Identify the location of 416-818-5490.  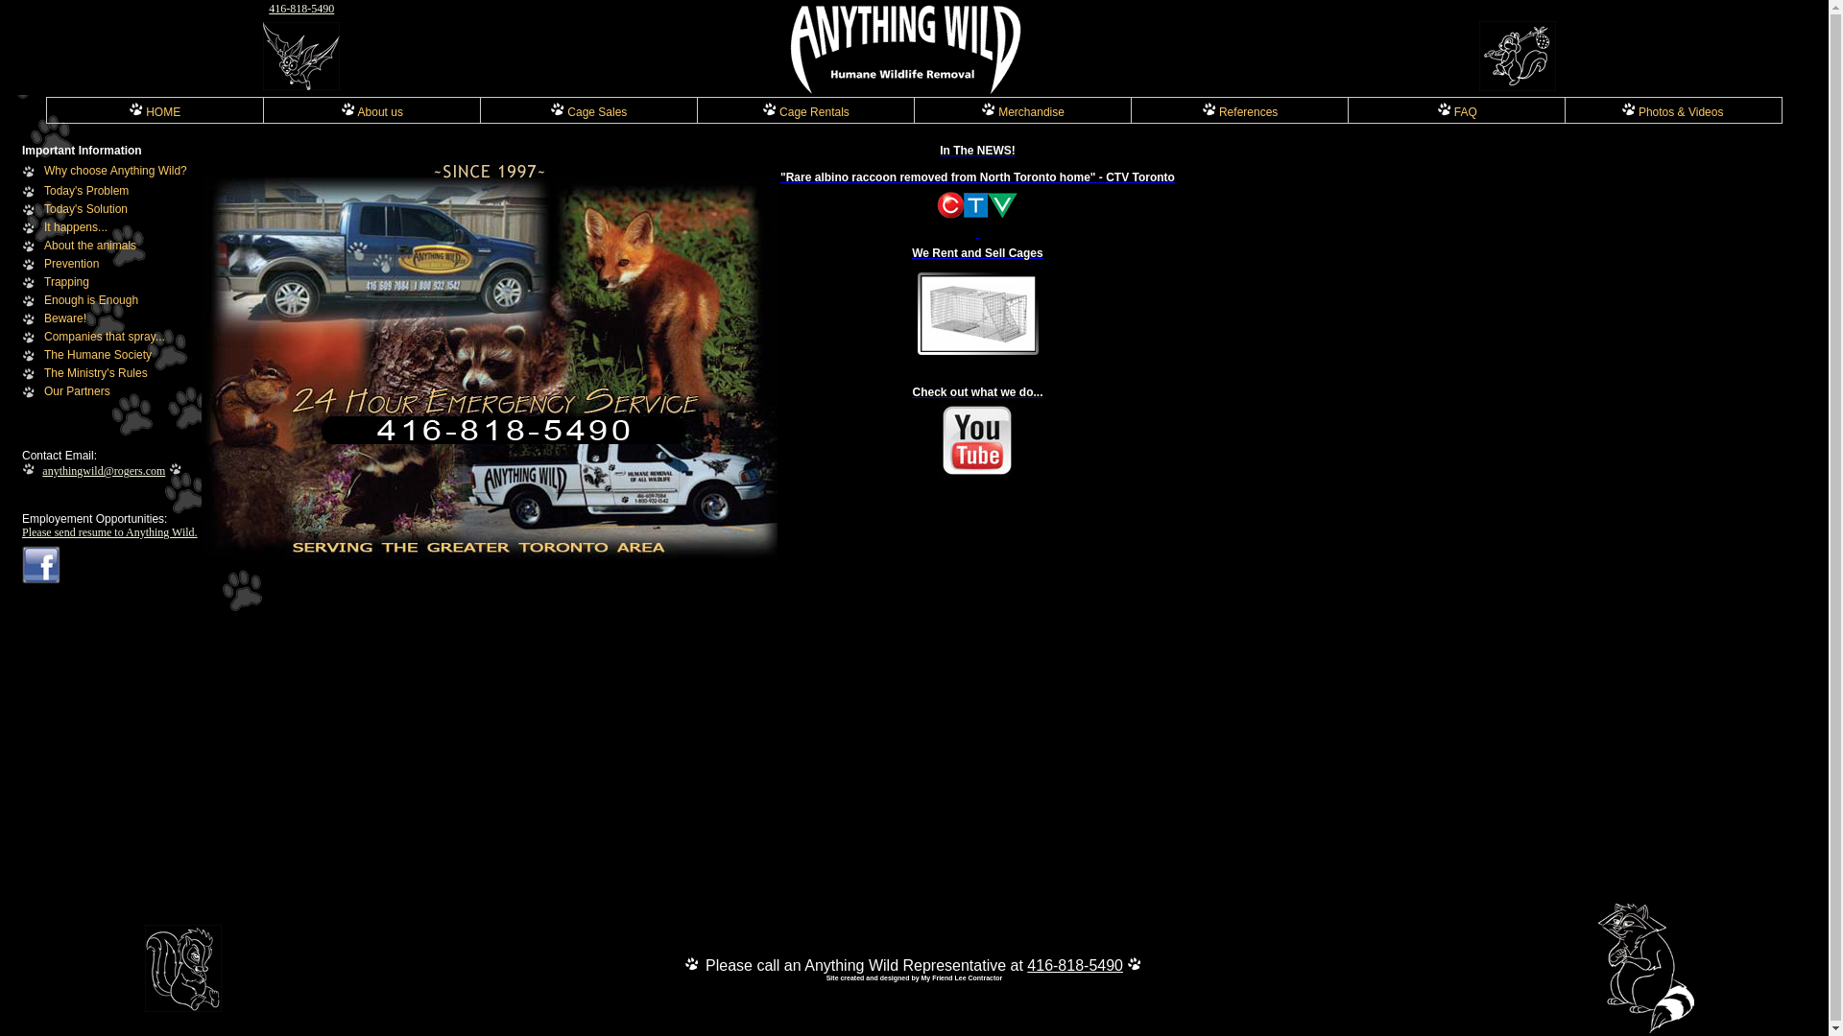
(301, 9).